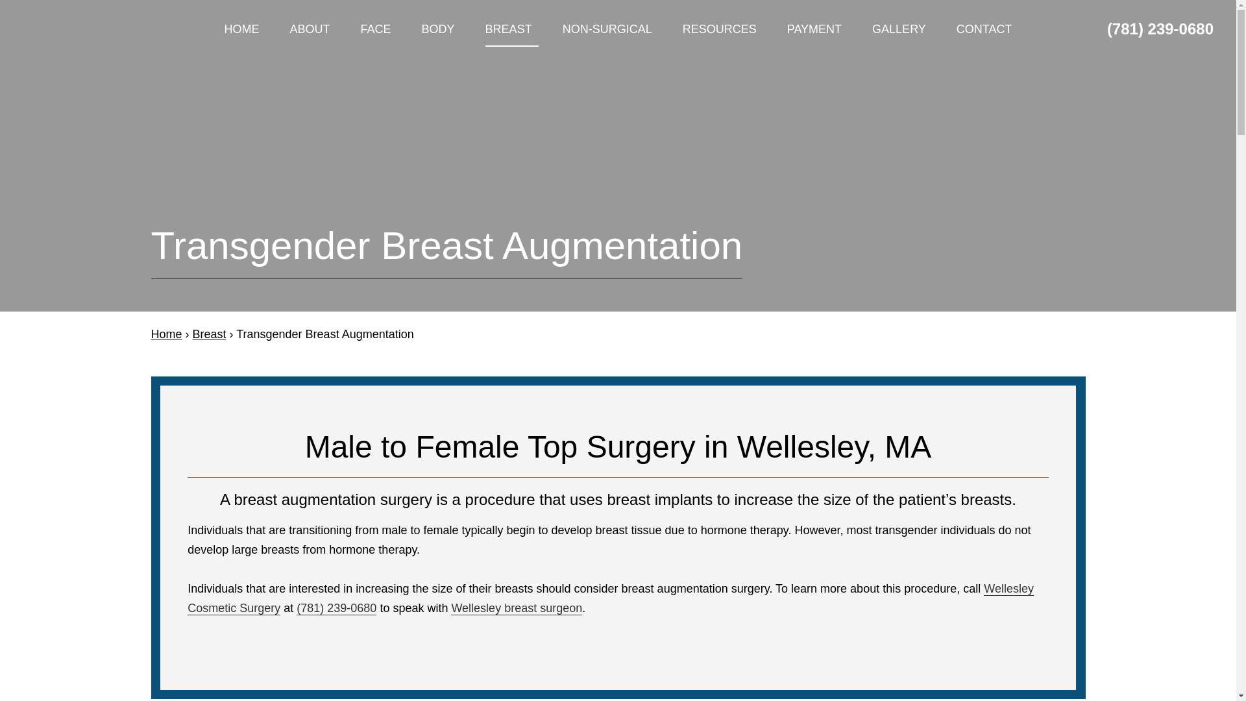 This screenshot has height=701, width=1246. Describe the element at coordinates (241, 29) in the screenshot. I see `HOME` at that location.